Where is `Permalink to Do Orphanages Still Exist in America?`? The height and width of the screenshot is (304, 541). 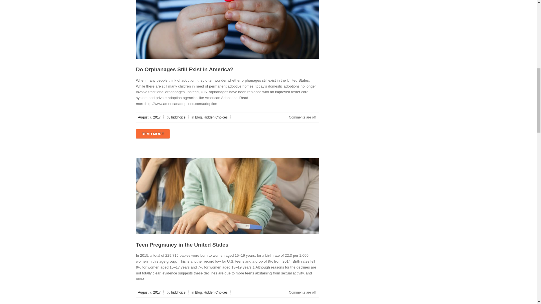 Permalink to Do Orphanages Still Exist in America? is located at coordinates (184, 69).